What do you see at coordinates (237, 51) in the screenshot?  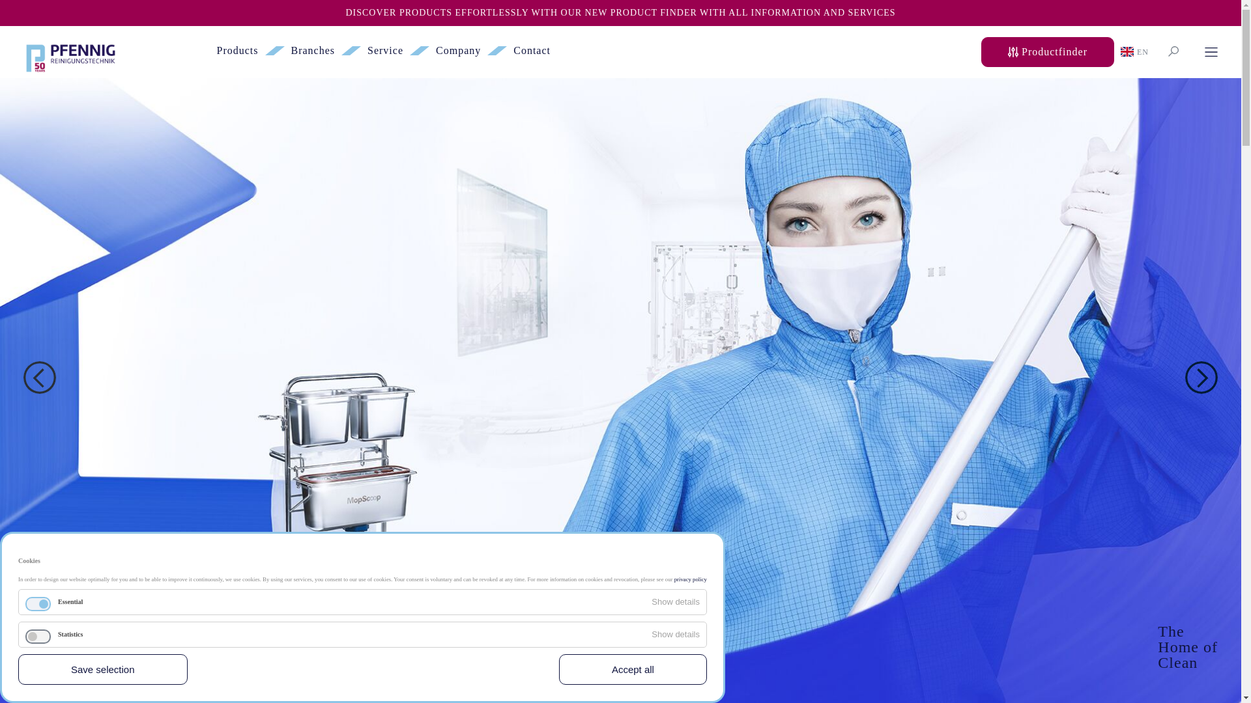 I see `Products` at bounding box center [237, 51].